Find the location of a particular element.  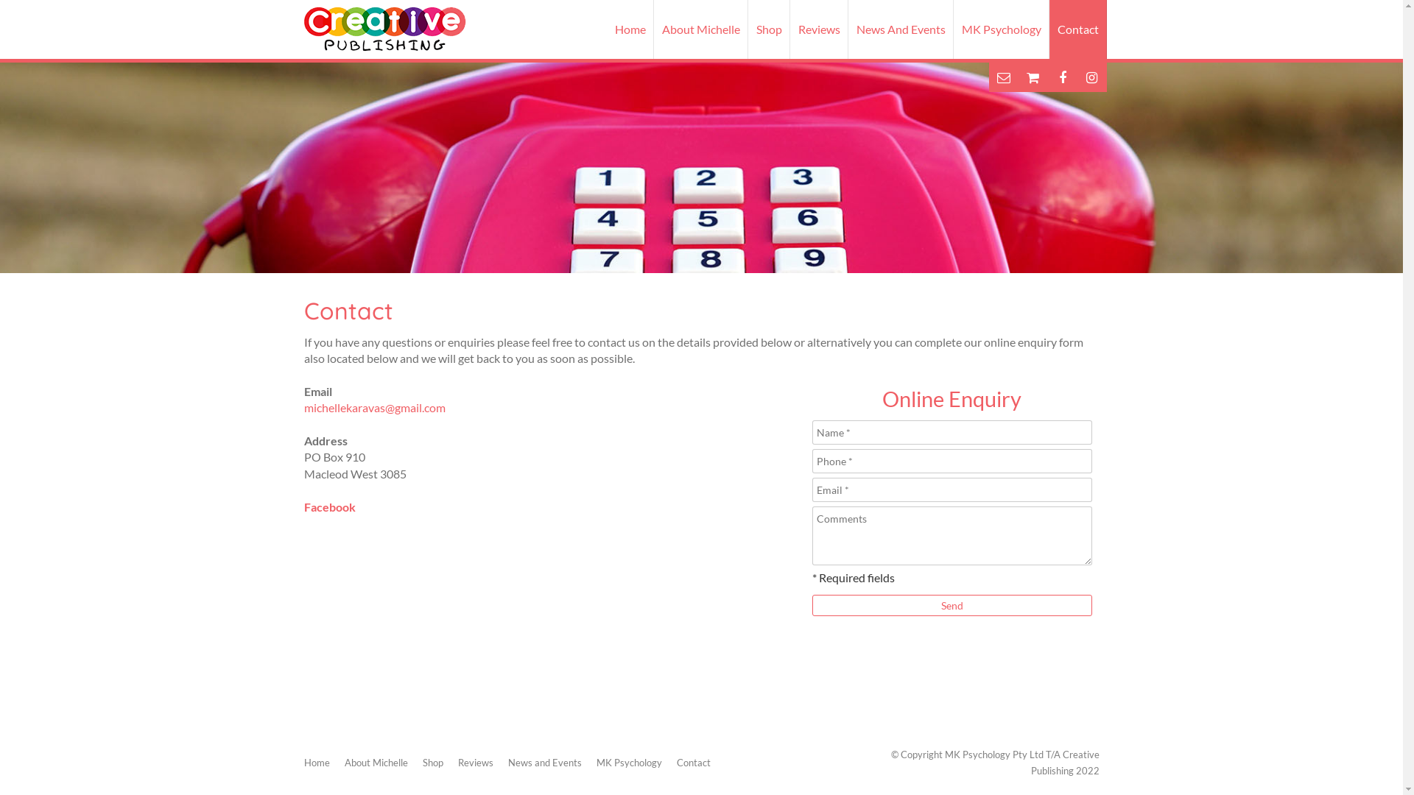

Contact is located at coordinates (693, 763).